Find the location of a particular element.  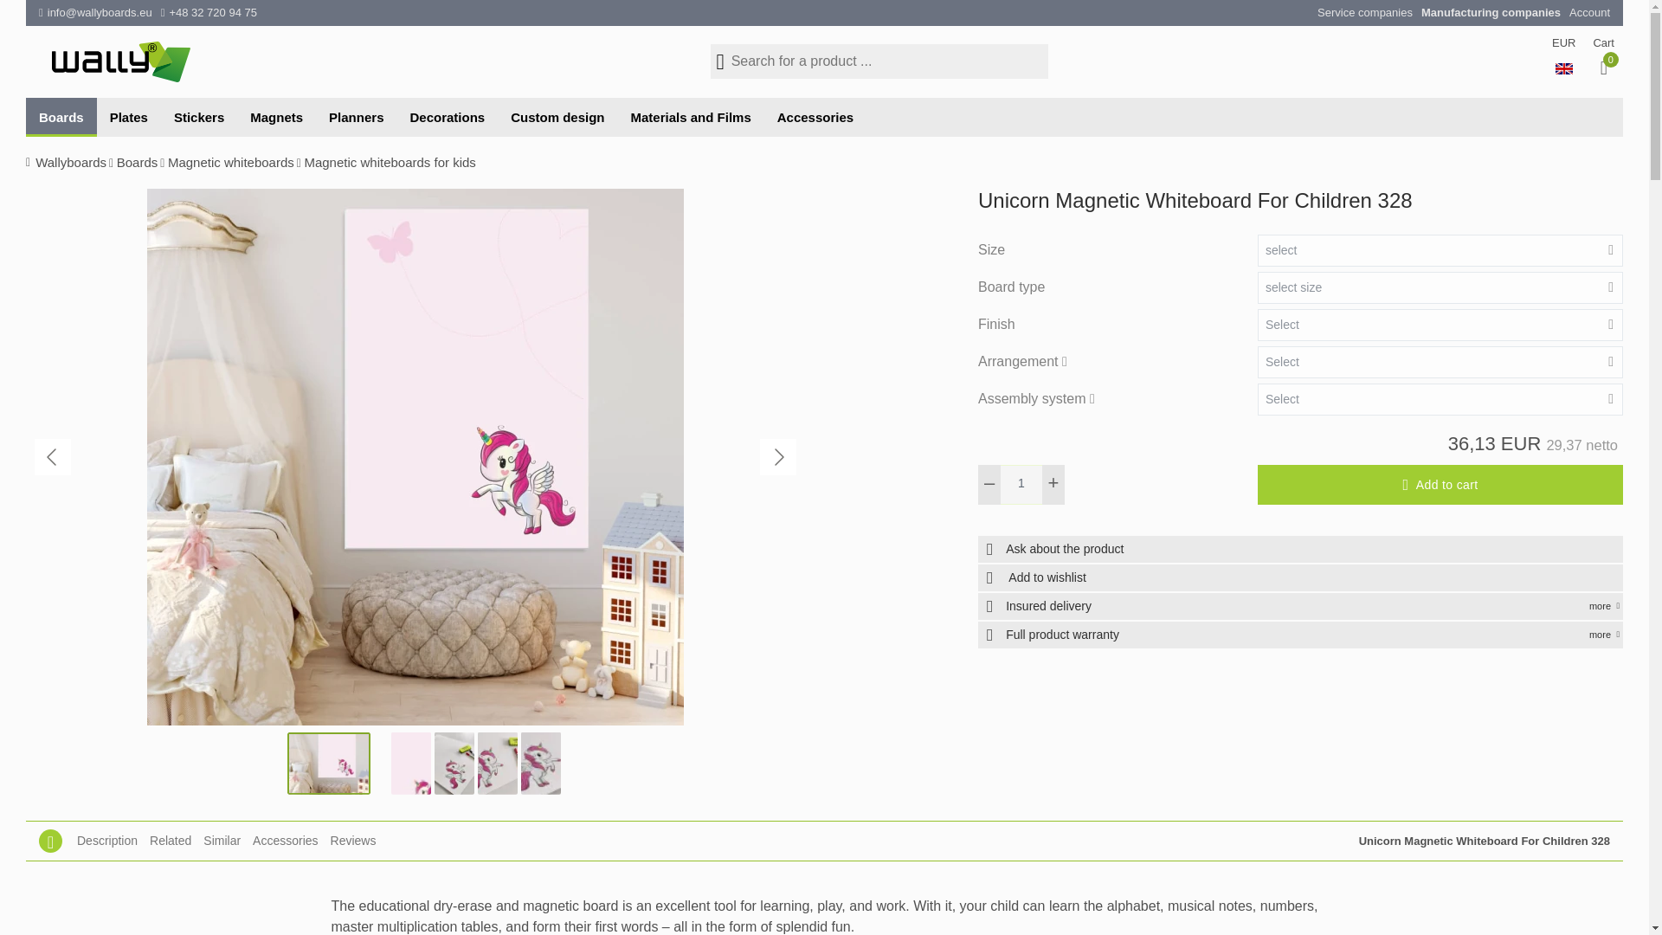

1 is located at coordinates (1021, 485).